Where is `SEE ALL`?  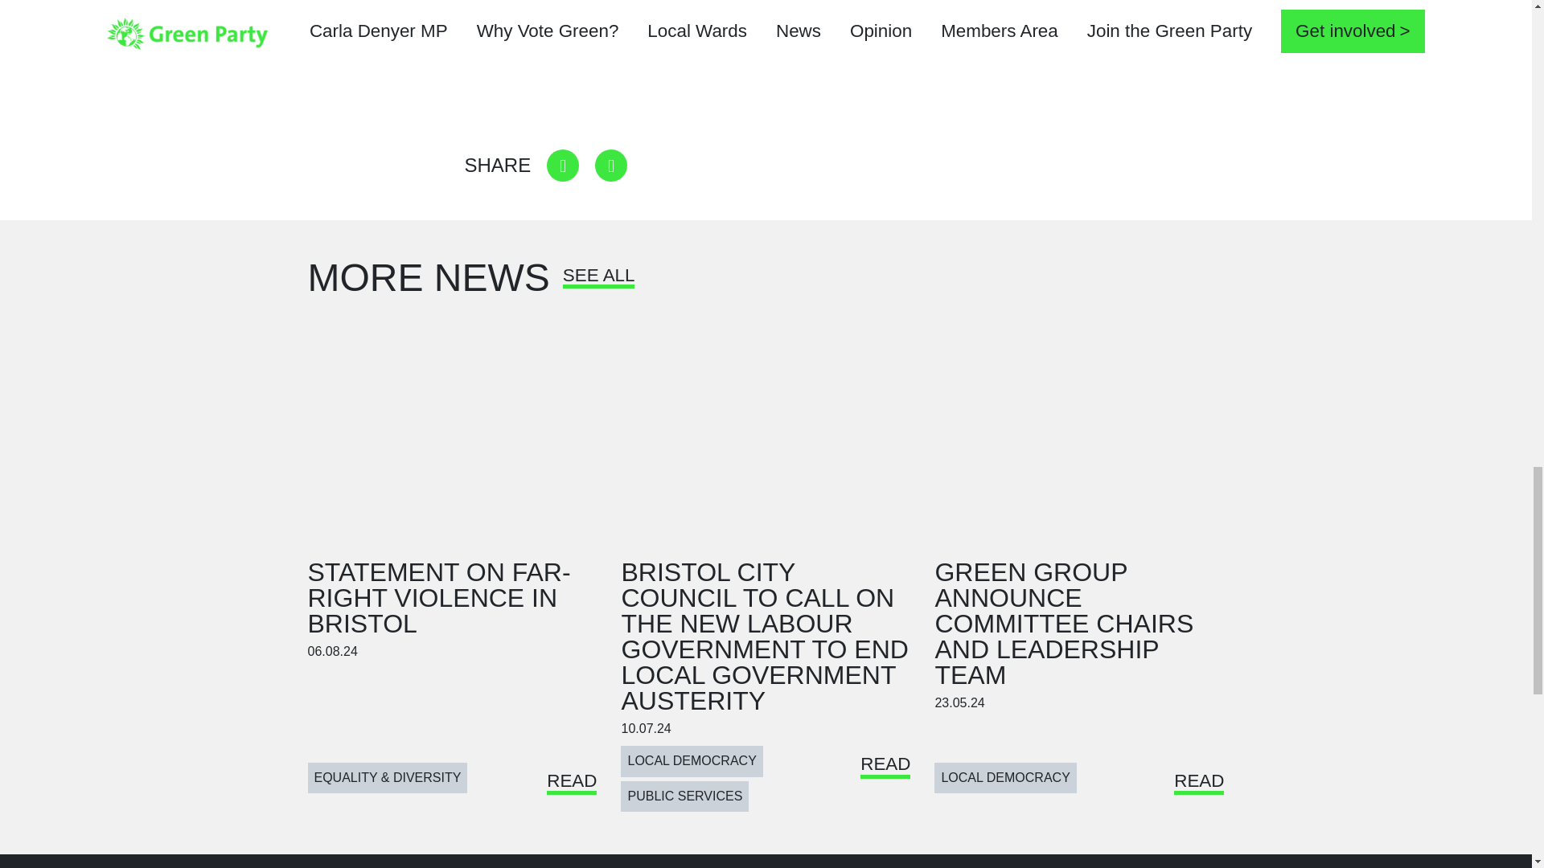
SEE ALL is located at coordinates (598, 281).